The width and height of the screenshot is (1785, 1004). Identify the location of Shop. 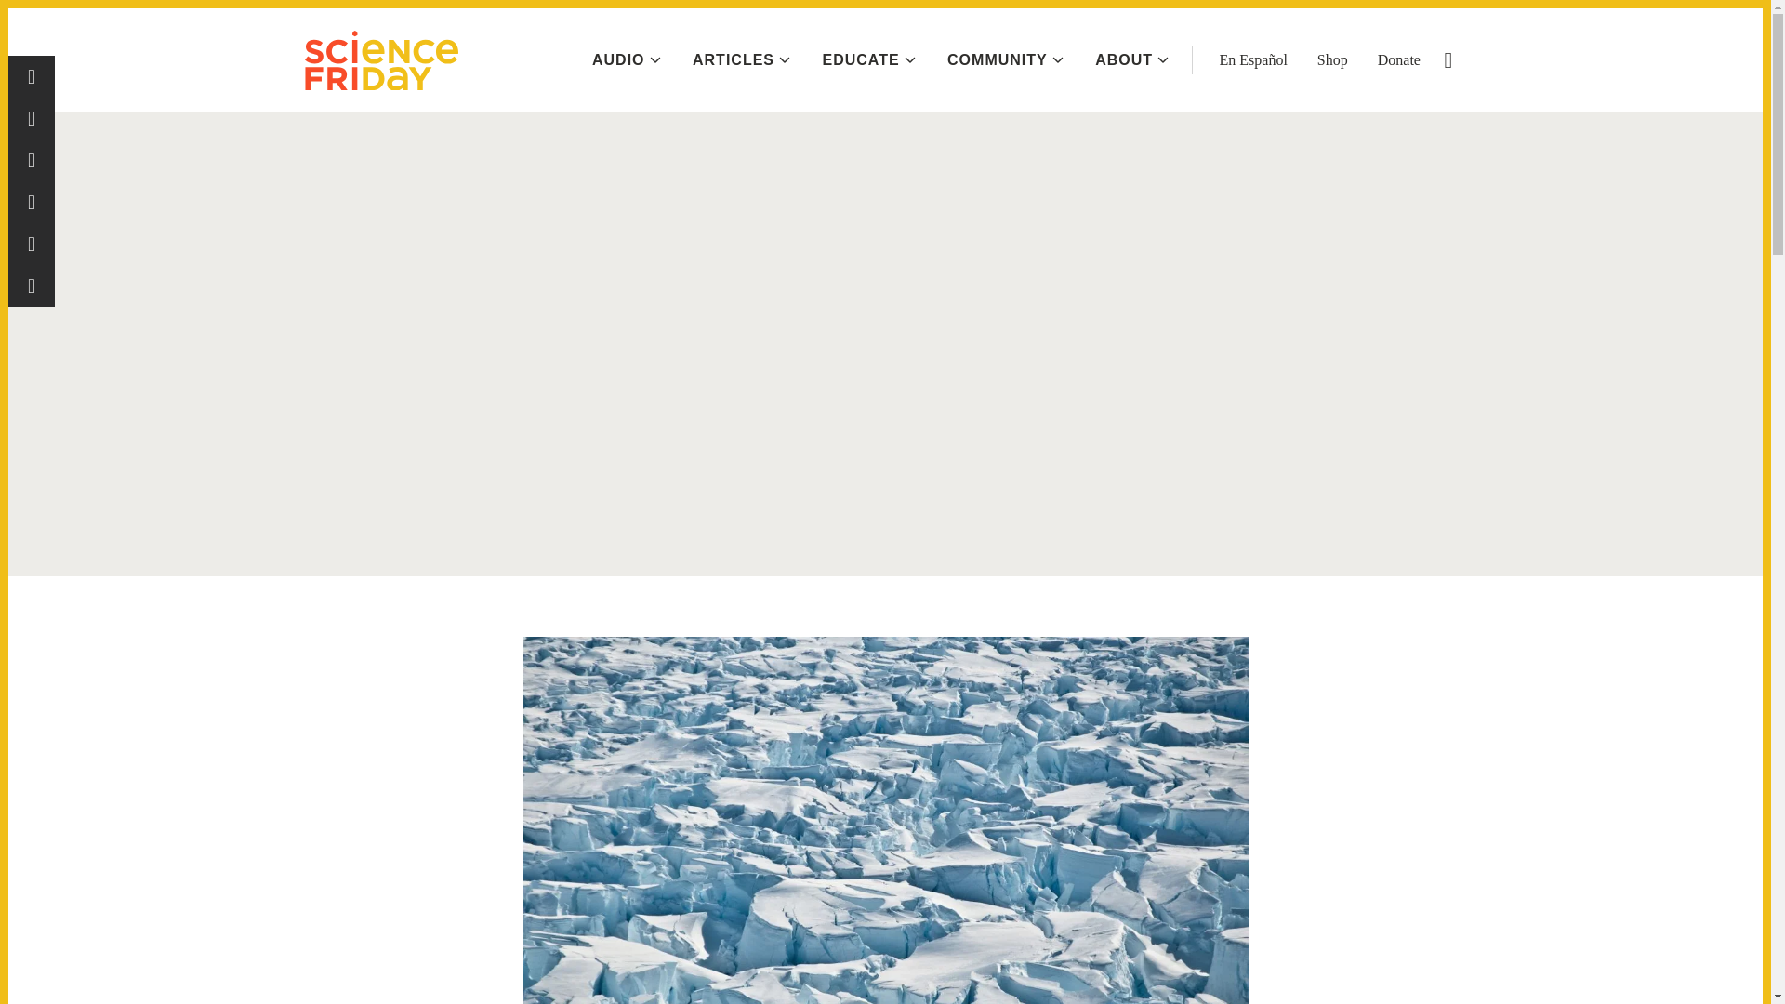
(1331, 59).